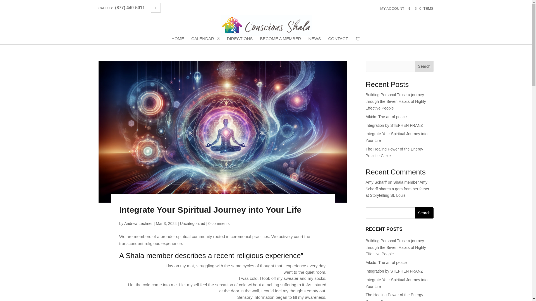 The height and width of the screenshot is (301, 536). Describe the element at coordinates (138, 224) in the screenshot. I see `Andrew Lechner` at that location.